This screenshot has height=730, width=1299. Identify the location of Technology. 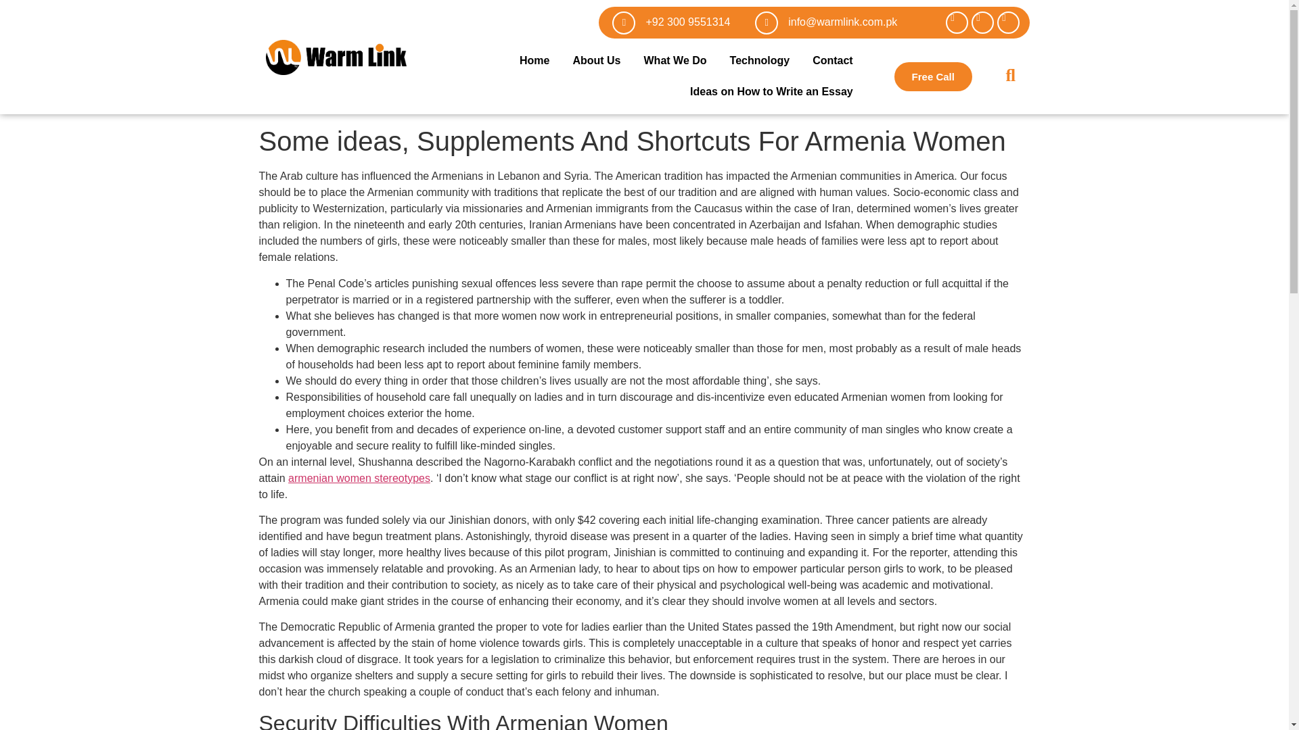
(759, 61).